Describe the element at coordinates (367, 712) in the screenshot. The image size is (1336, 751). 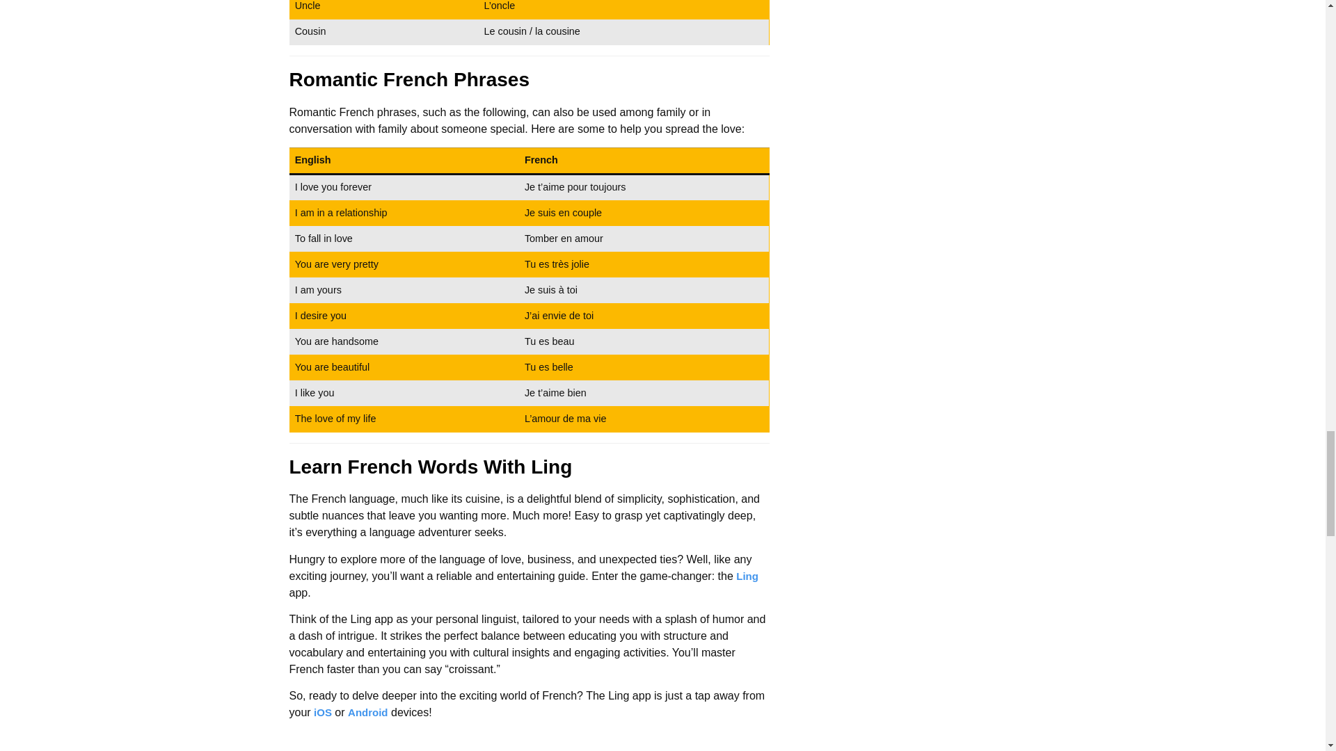
I see `Android` at that location.